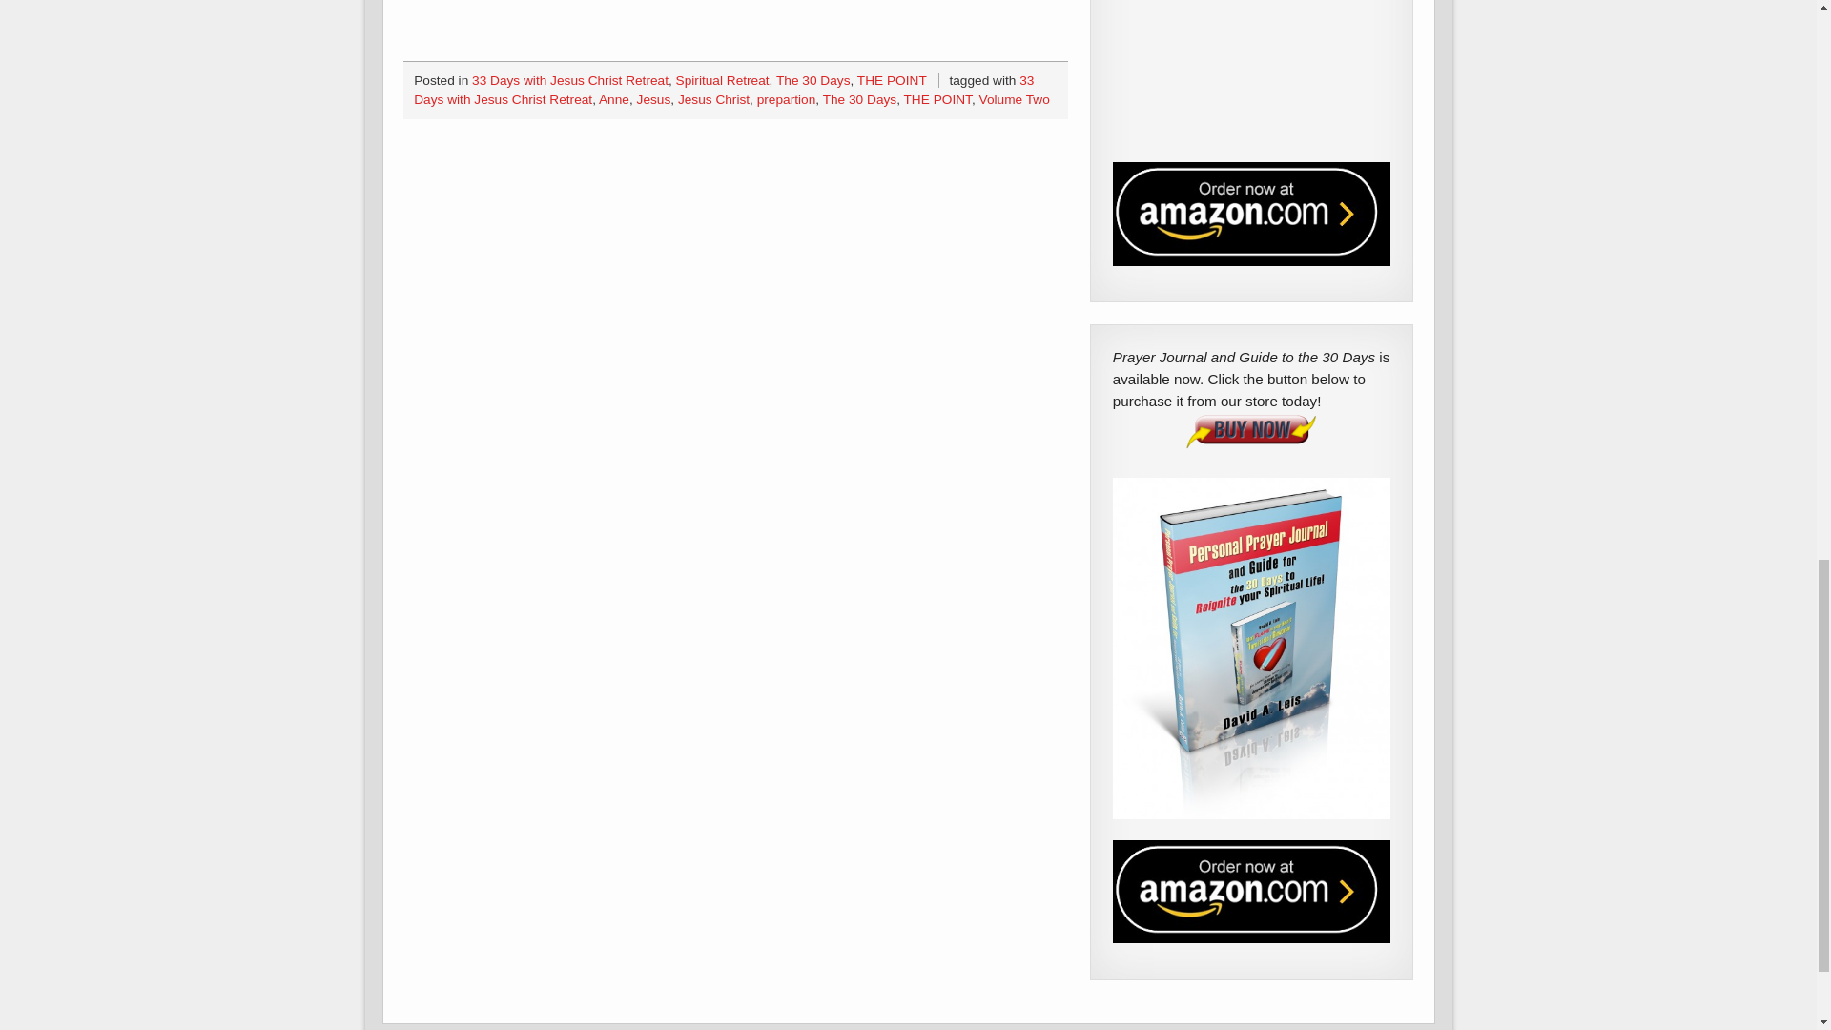 The image size is (1831, 1030). Describe the element at coordinates (859, 99) in the screenshot. I see `The 30 Days` at that location.